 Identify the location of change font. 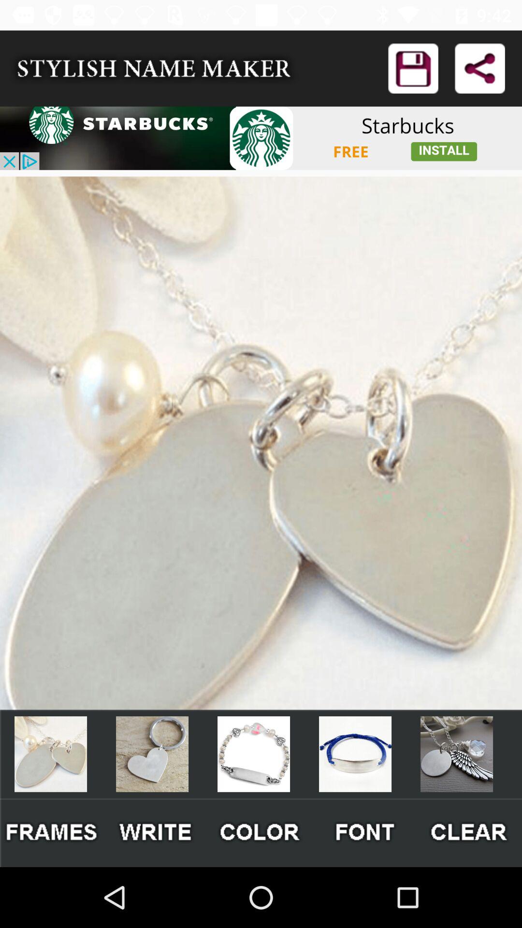
(365, 832).